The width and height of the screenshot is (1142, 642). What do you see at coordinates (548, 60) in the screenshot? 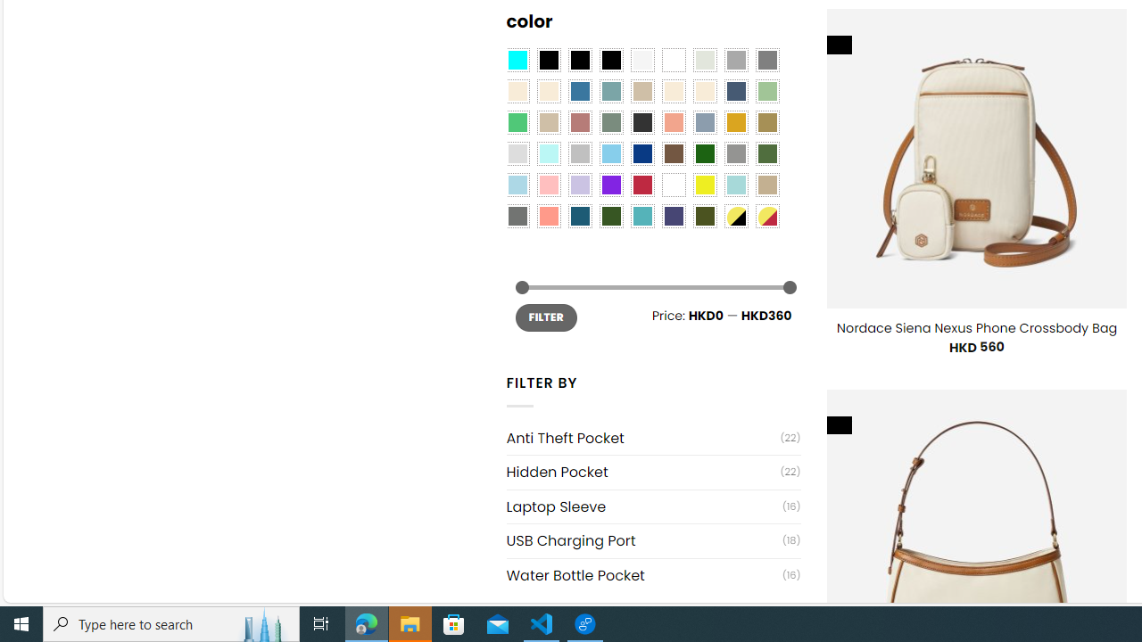
I see `All Black` at bounding box center [548, 60].